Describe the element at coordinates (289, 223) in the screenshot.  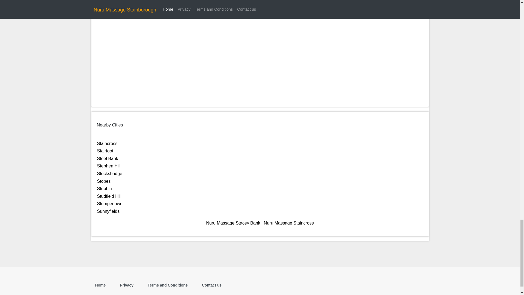
I see `Nuru Massage Staincross` at that location.